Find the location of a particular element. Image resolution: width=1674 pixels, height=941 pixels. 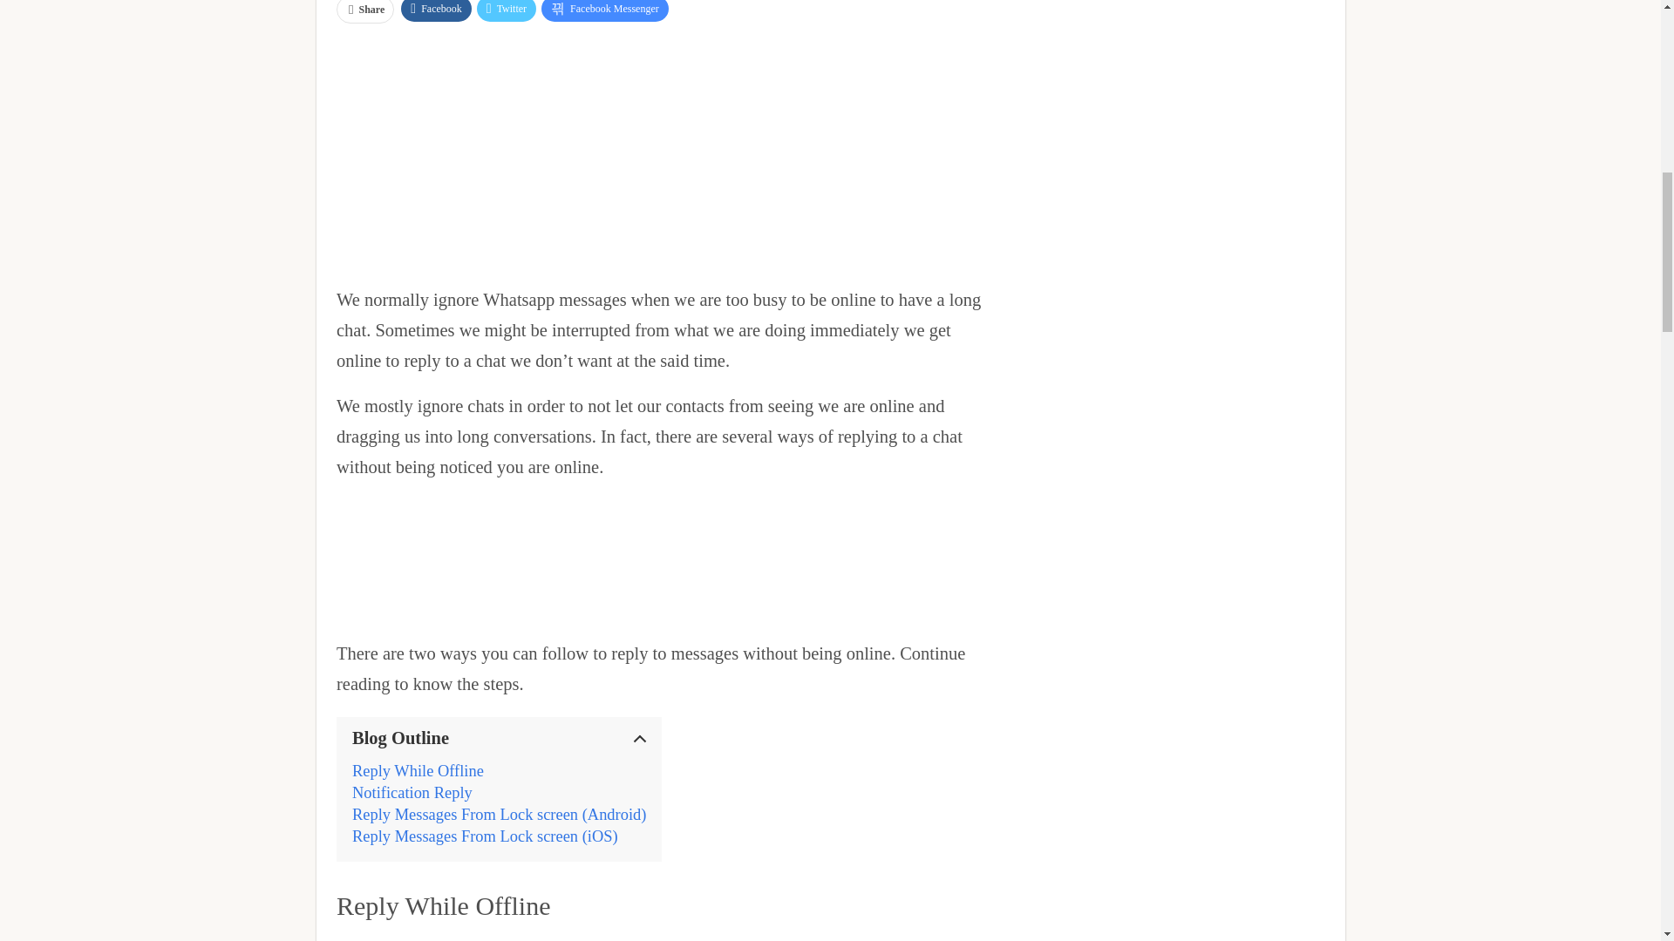

Notification Reply is located at coordinates (412, 793).